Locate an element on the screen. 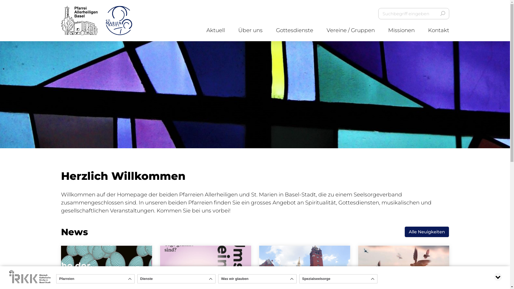 The image size is (514, 289). Spezialseelsorge is located at coordinates (338, 279).